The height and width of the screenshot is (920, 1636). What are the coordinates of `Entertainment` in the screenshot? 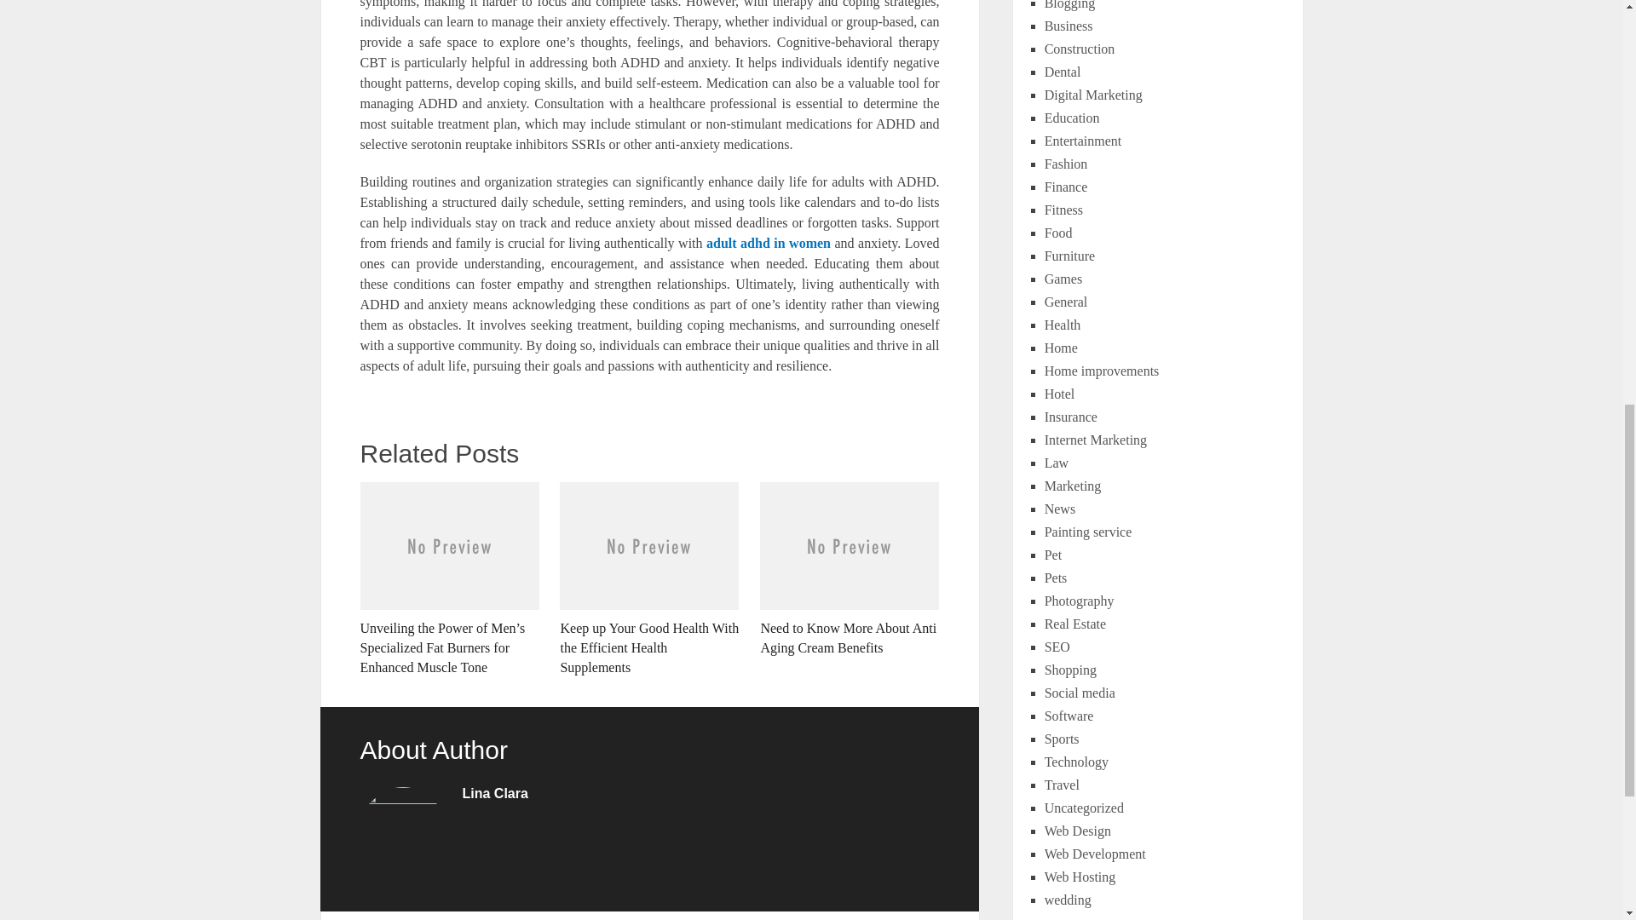 It's located at (1084, 140).